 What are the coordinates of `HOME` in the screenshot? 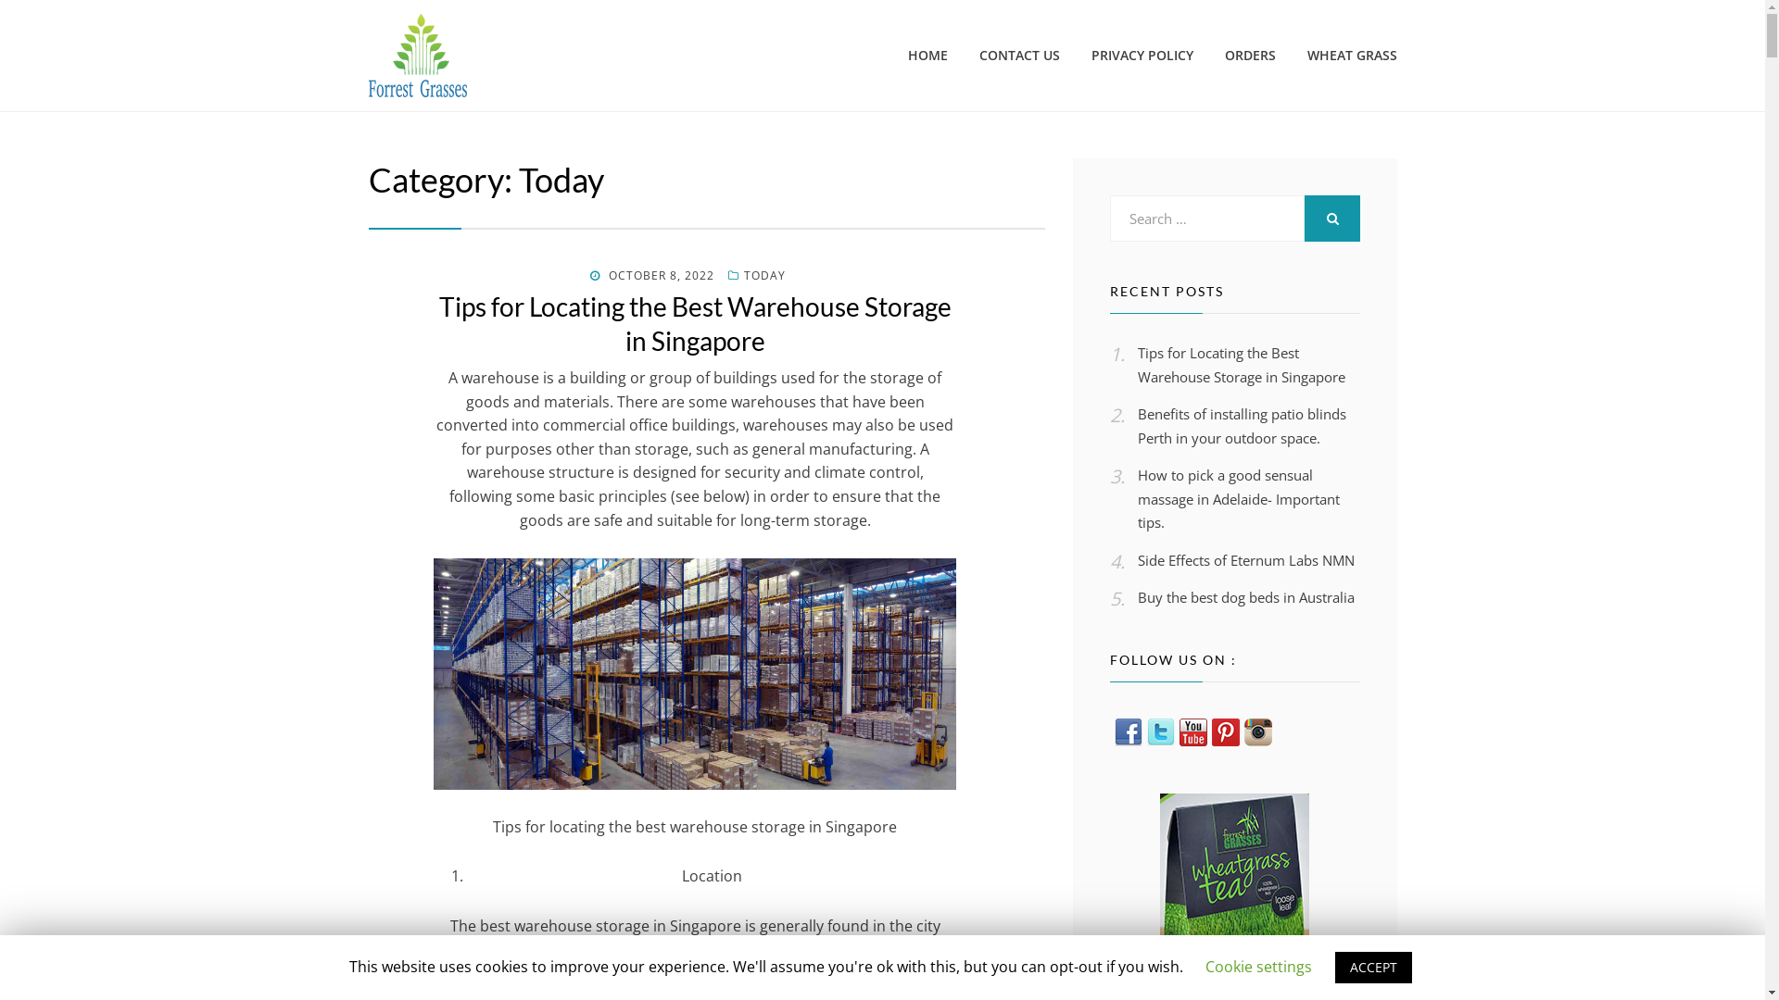 It's located at (927, 56).